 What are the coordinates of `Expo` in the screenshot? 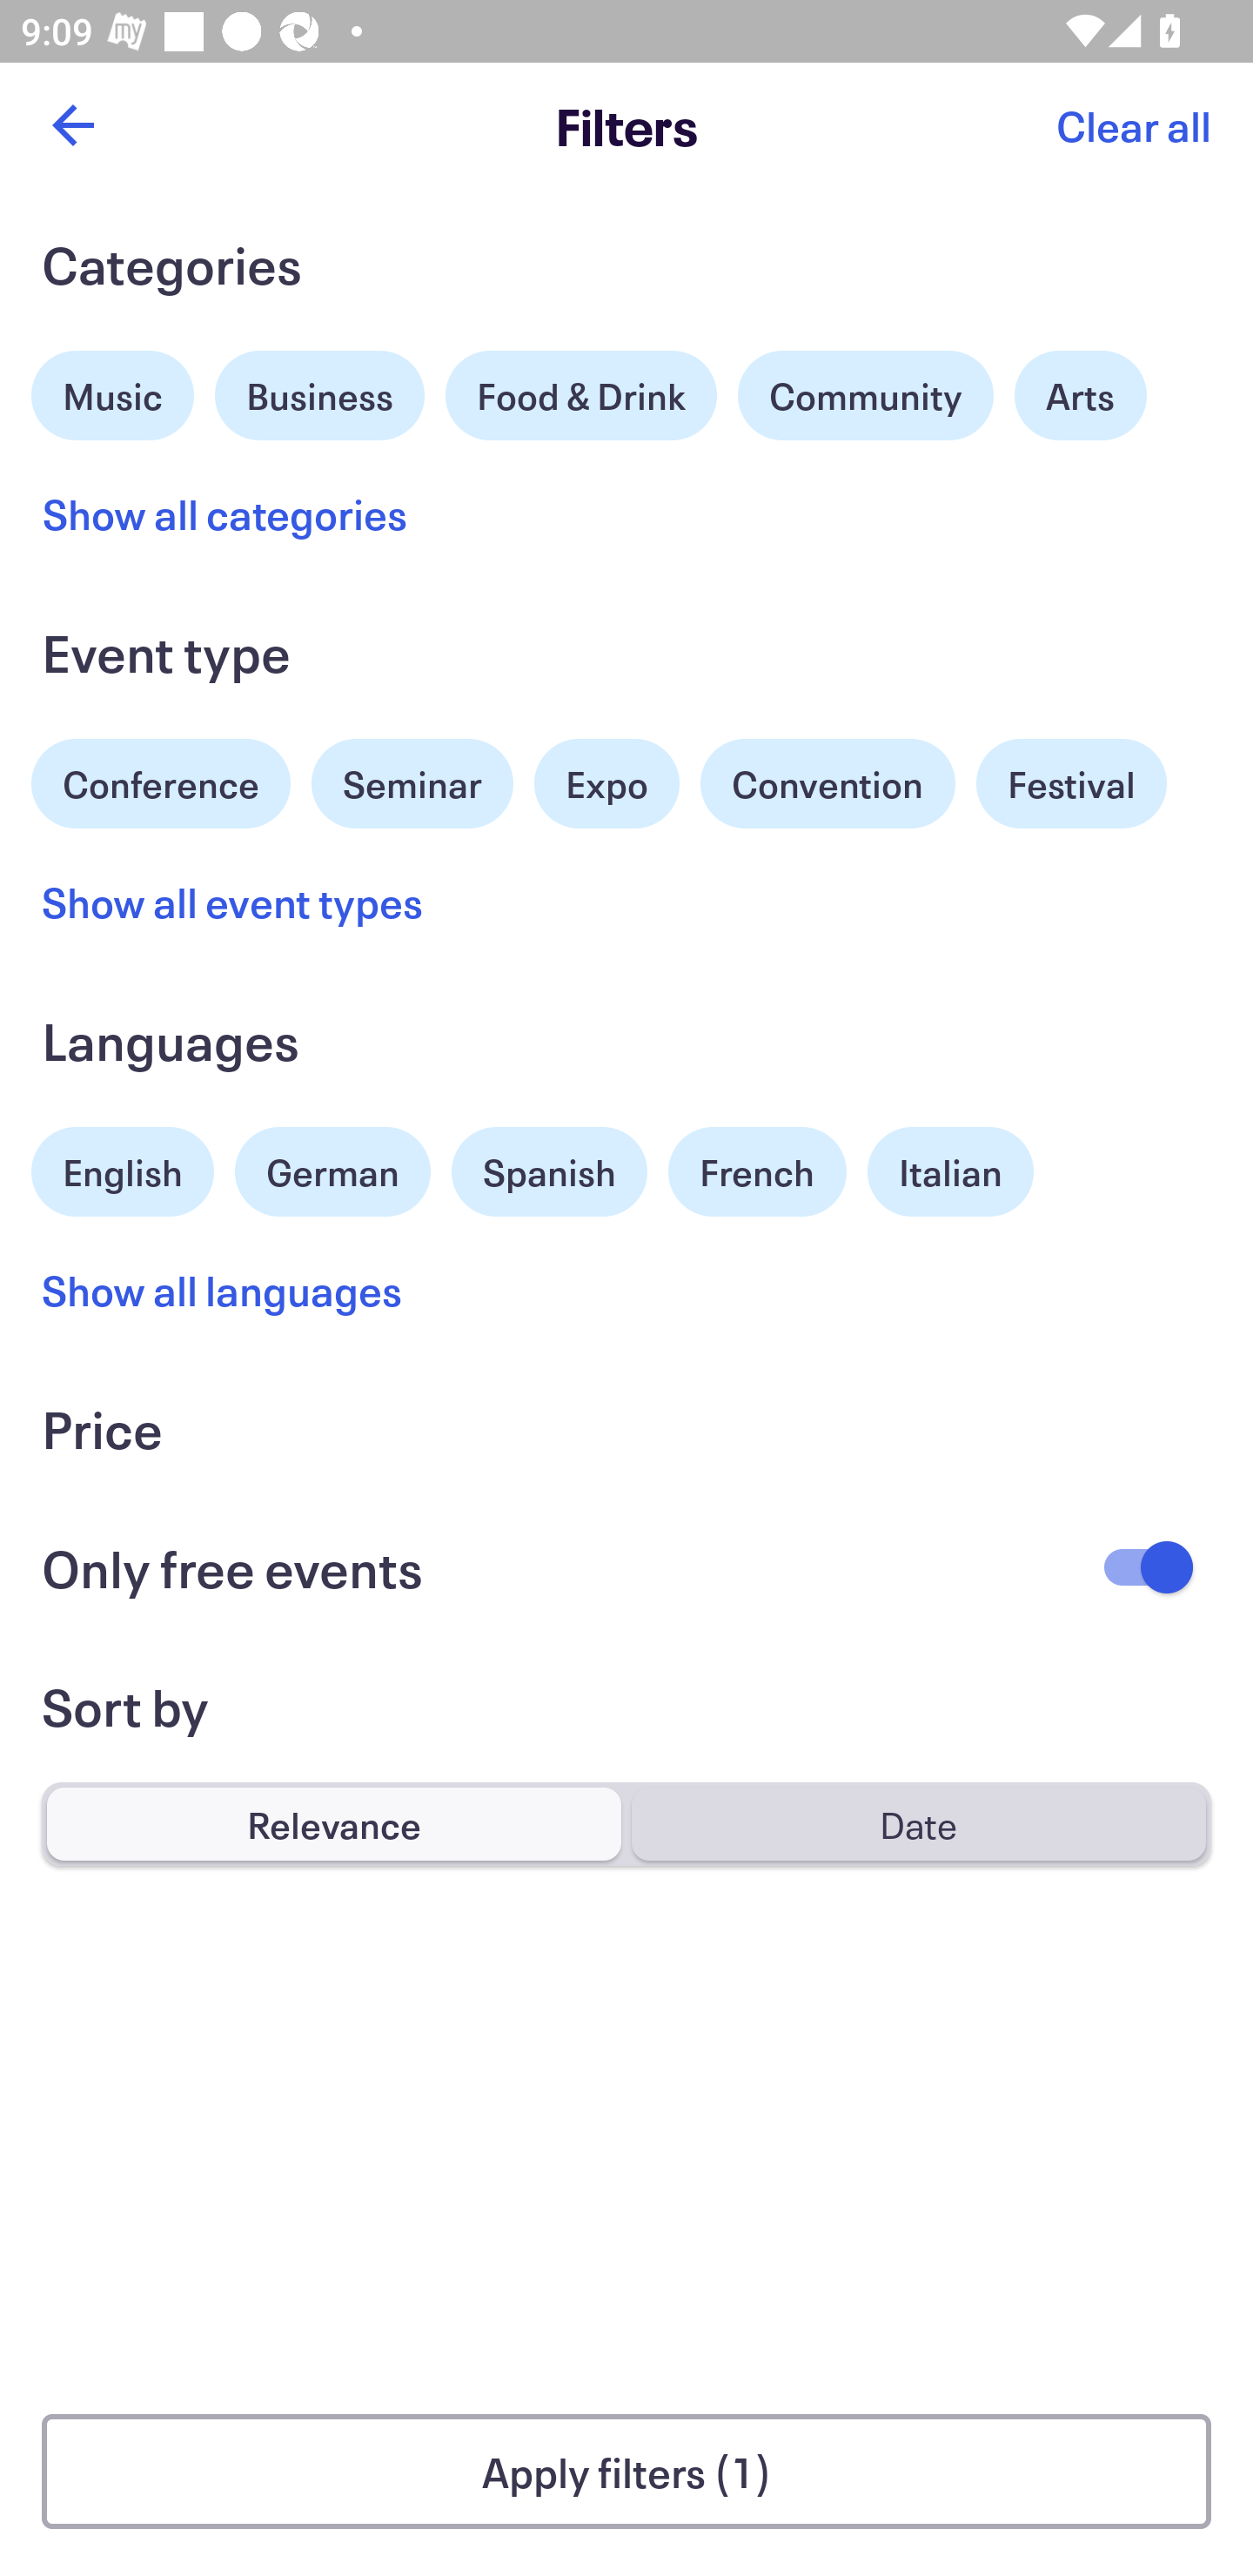 It's located at (606, 783).